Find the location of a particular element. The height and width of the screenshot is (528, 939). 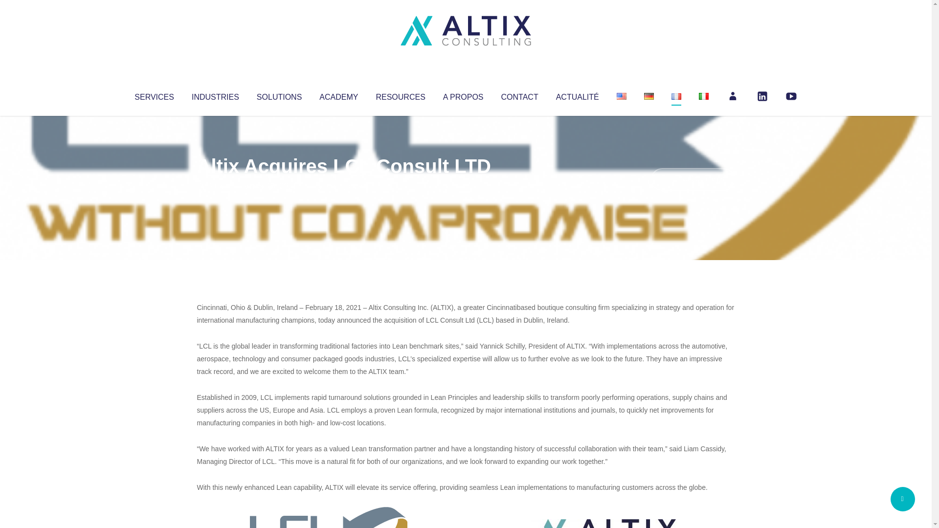

A PROPOS is located at coordinates (463, 95).